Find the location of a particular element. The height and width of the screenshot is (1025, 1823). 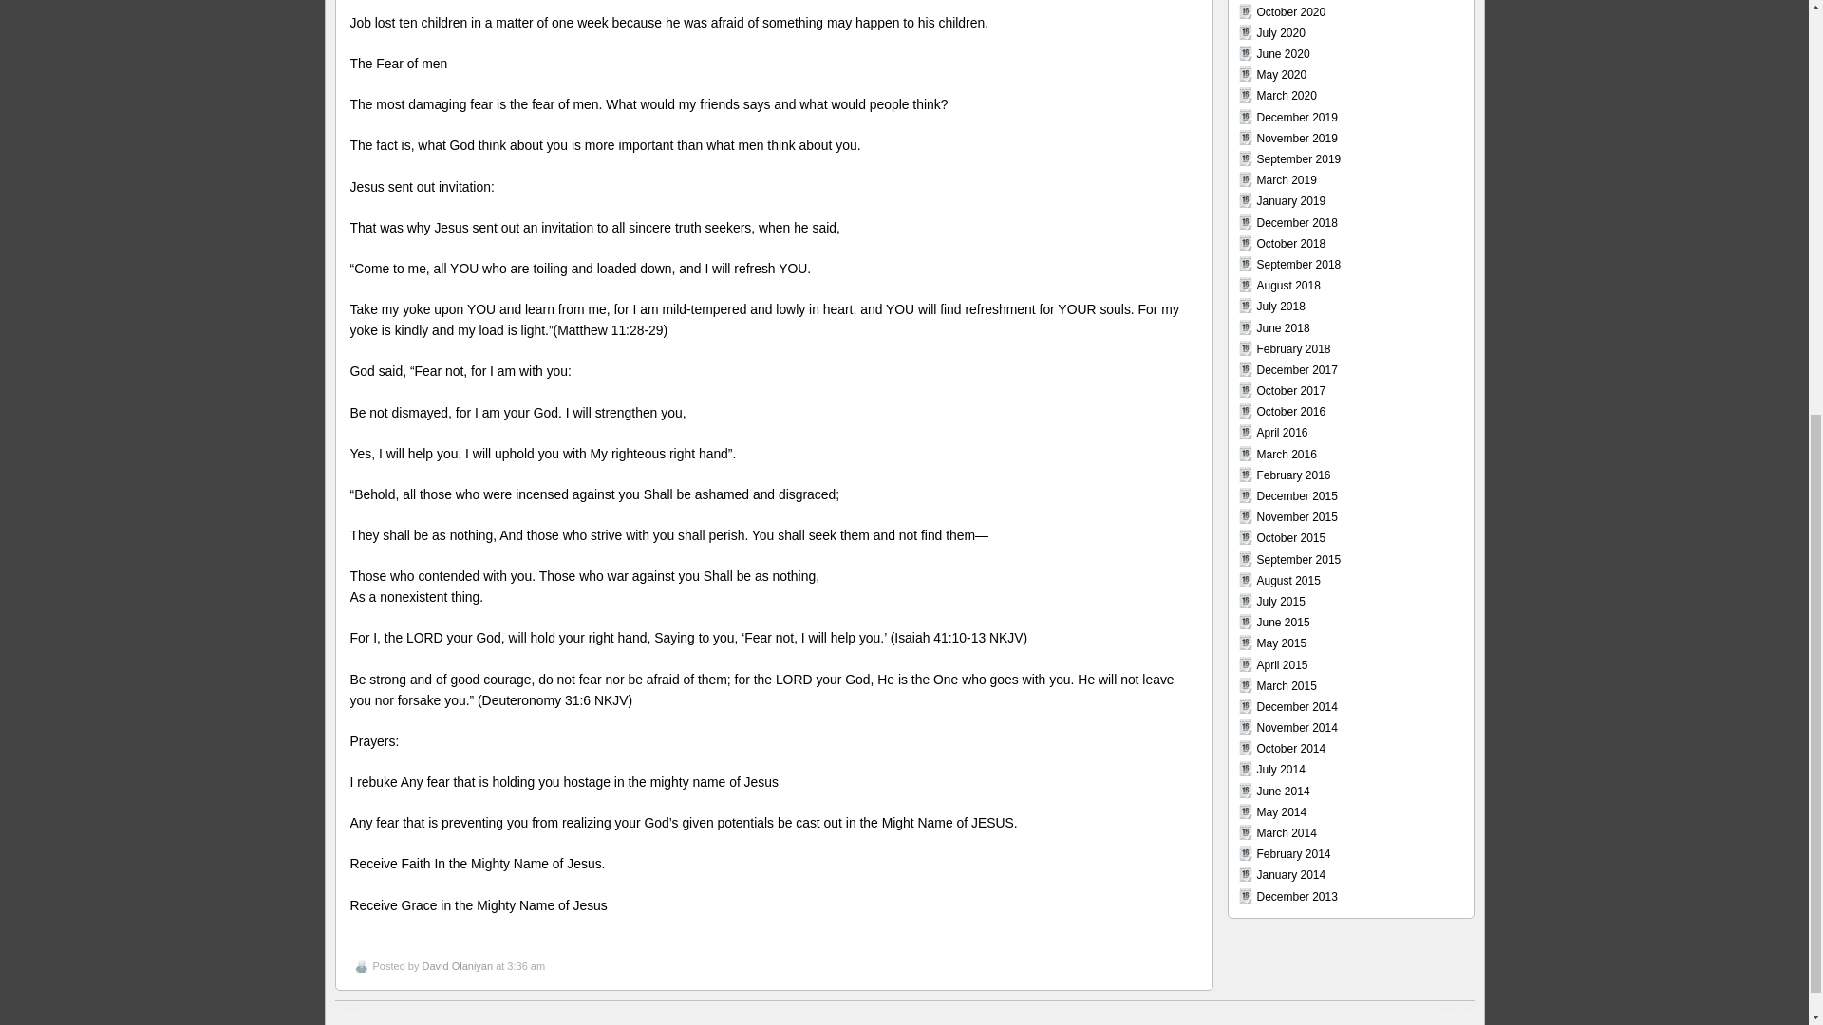

July 2020 is located at coordinates (1281, 33).